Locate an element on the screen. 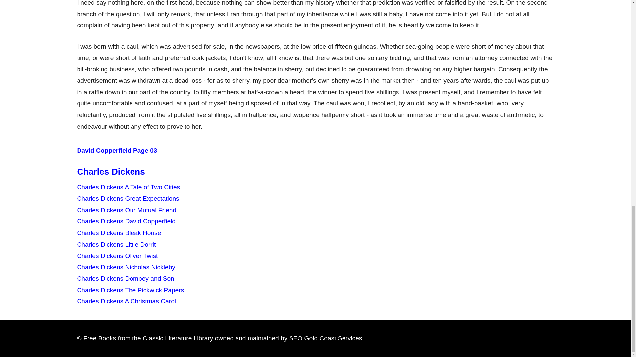 This screenshot has width=636, height=357. Charles Dickens Dombey and Son is located at coordinates (125, 278).